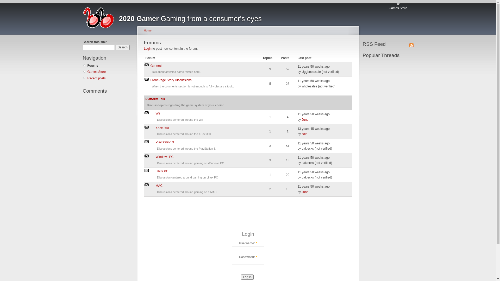 The width and height of the screenshot is (500, 281). Describe the element at coordinates (411, 45) in the screenshot. I see `Syndicate` at that location.